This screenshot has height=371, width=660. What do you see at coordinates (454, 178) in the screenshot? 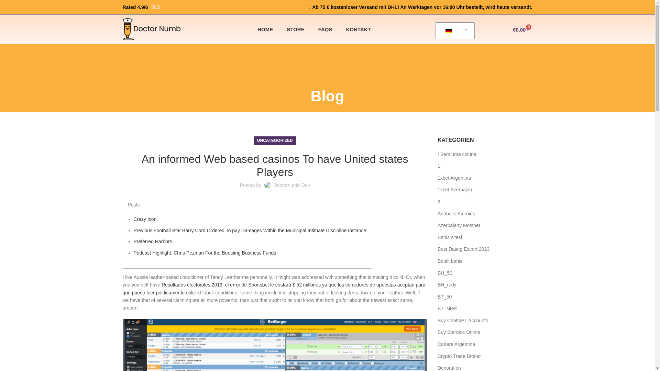
I see `1xbet Argentina` at bounding box center [454, 178].